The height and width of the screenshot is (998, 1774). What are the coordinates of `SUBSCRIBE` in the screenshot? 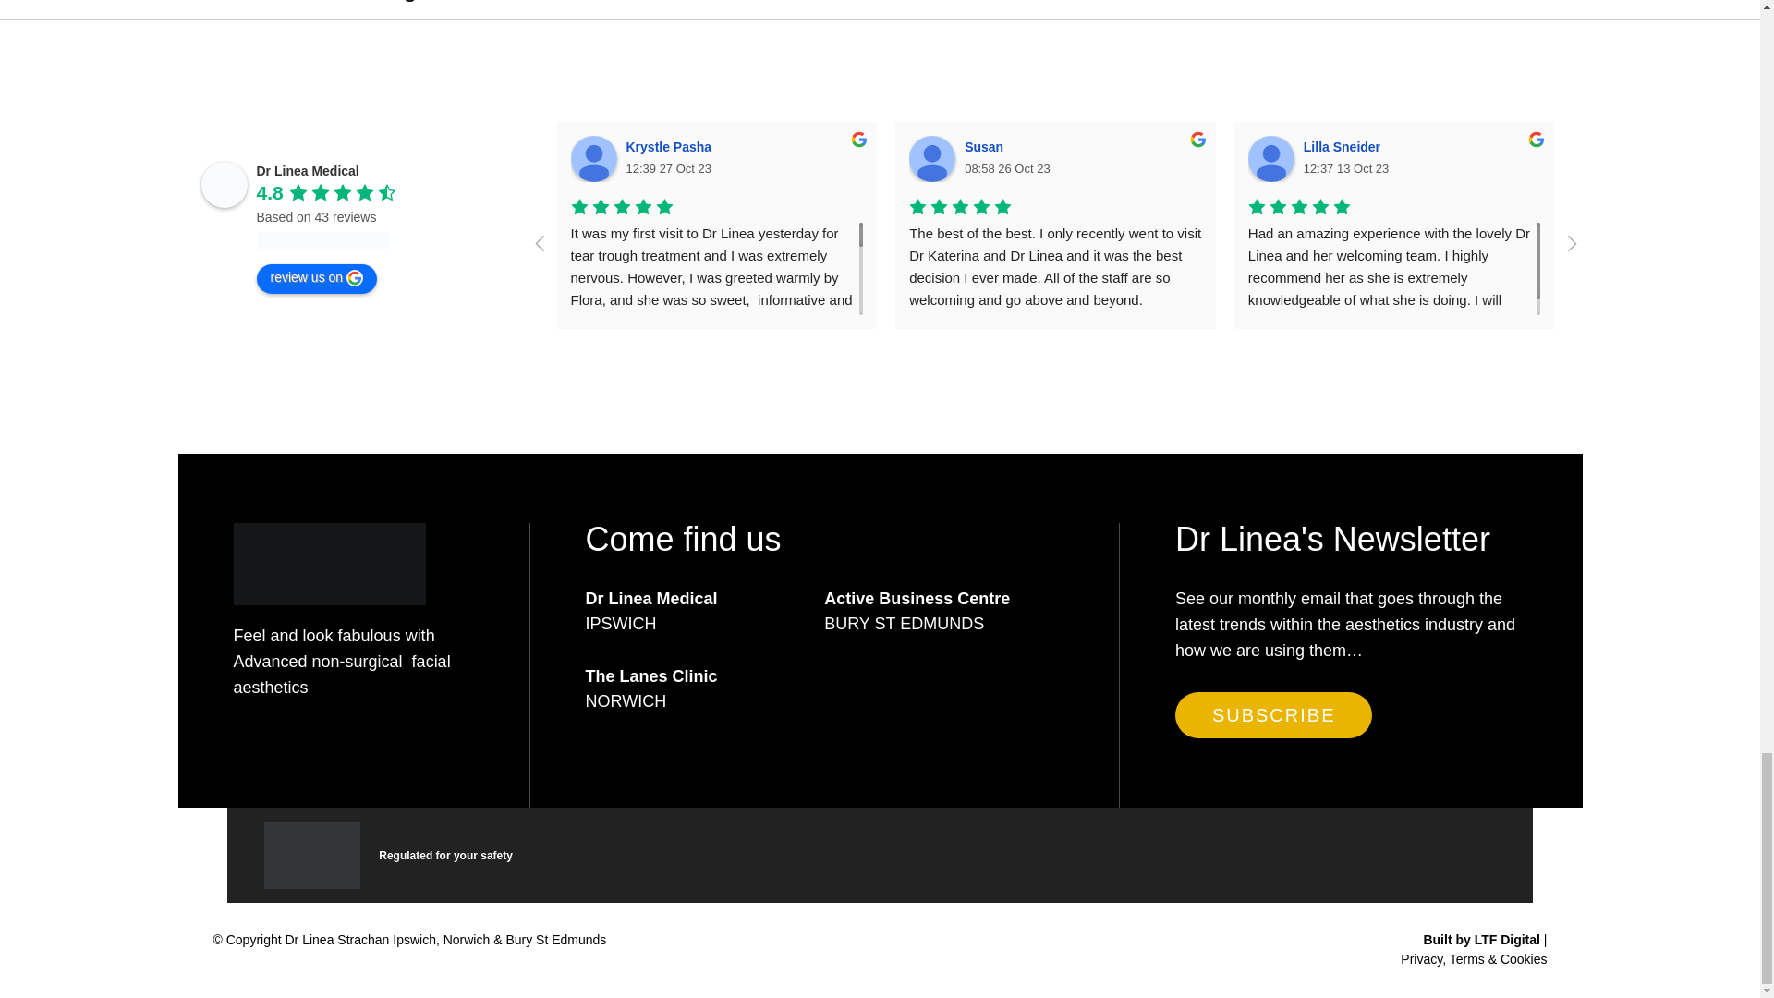 It's located at (1273, 715).